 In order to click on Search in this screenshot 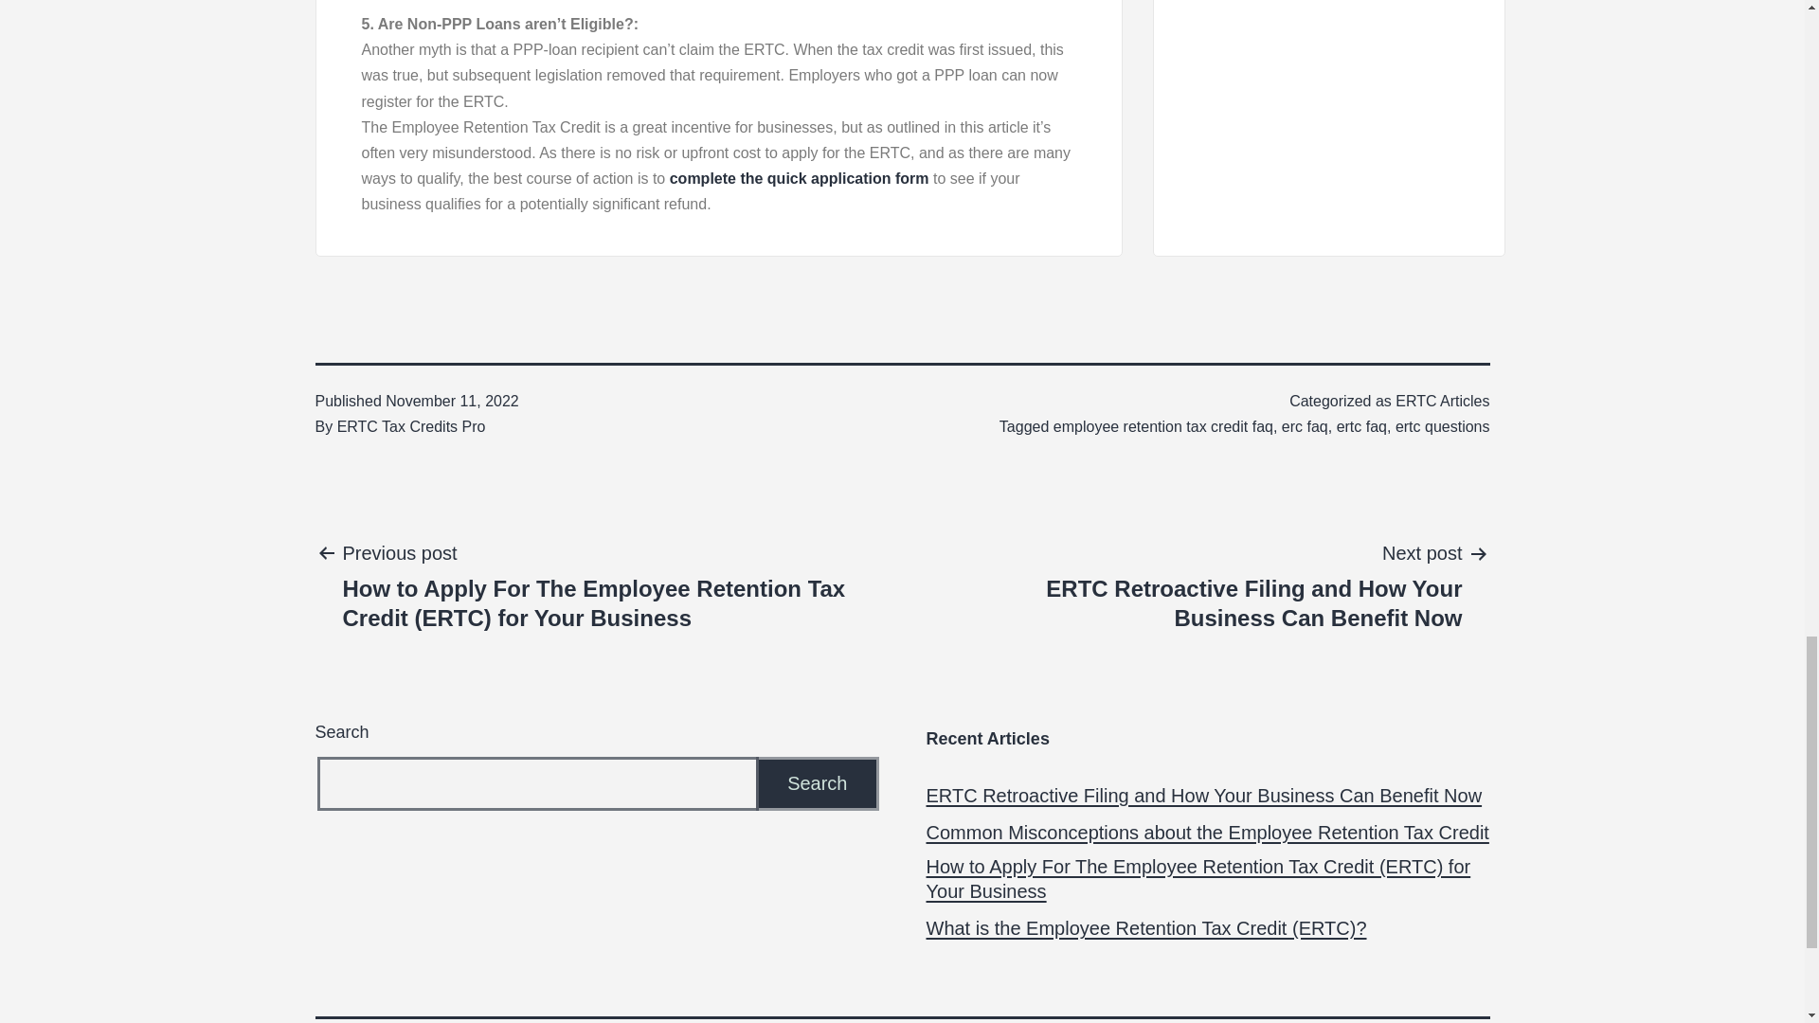, I will do `click(817, 784)`.